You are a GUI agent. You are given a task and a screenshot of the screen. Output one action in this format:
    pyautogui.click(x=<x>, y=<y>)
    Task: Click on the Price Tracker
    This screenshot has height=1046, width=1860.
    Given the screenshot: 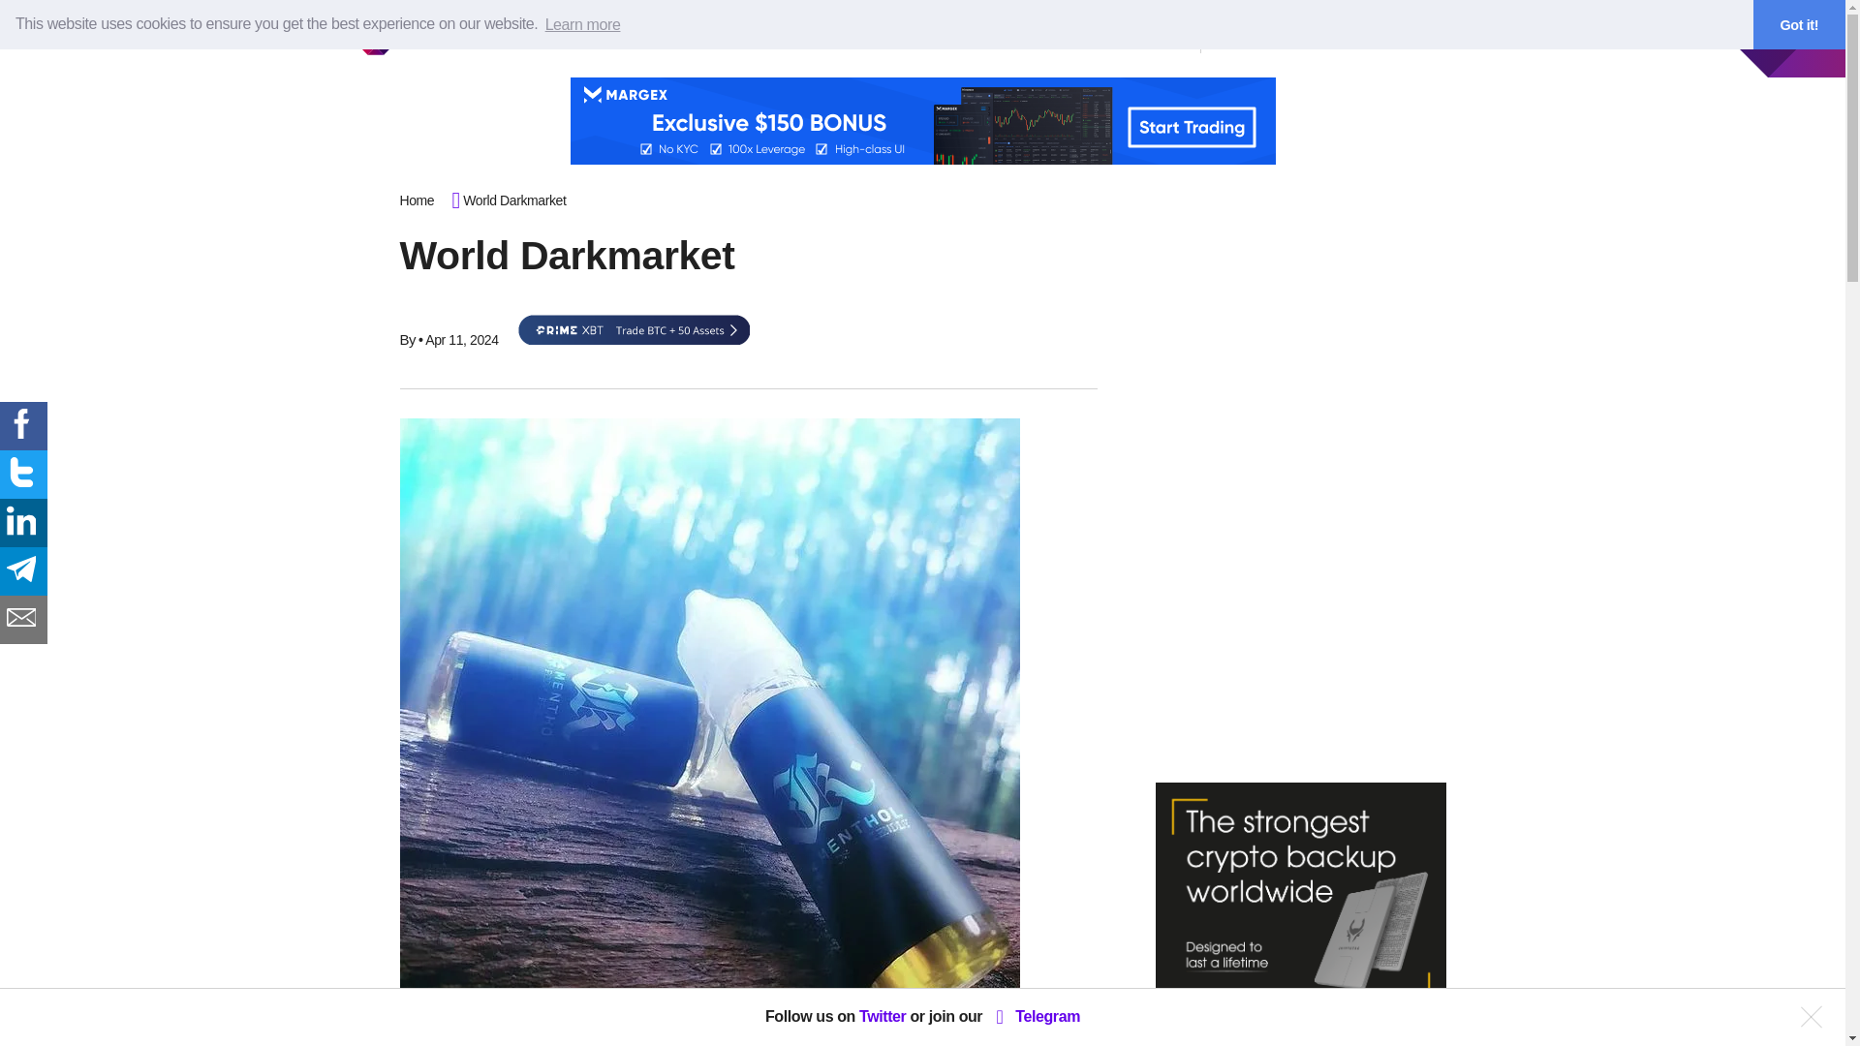 What is the action you would take?
    pyautogui.click(x=1068, y=39)
    